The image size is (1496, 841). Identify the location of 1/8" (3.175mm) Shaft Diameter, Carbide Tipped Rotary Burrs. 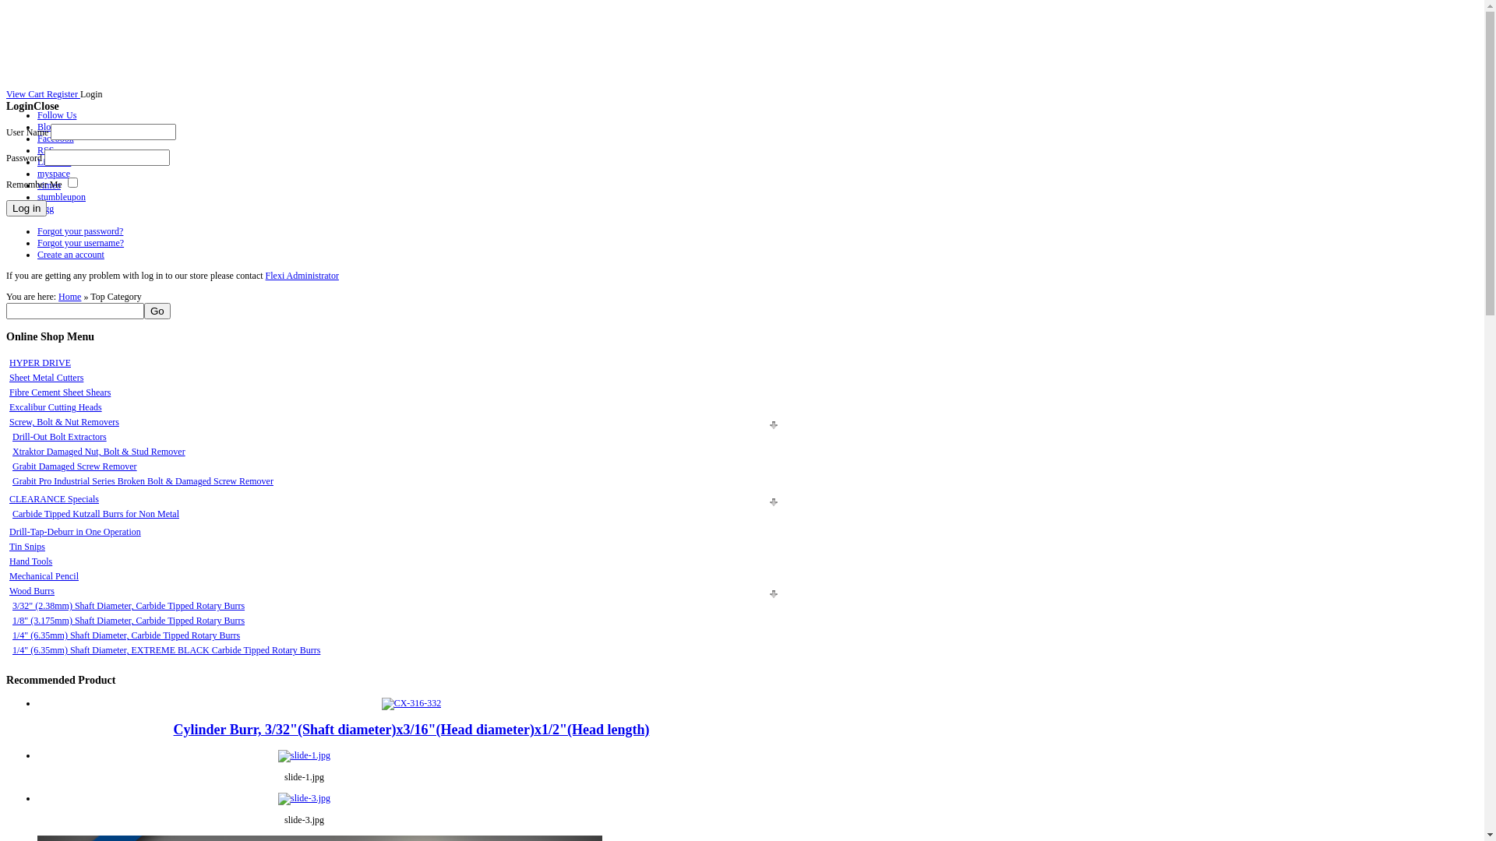
(129, 621).